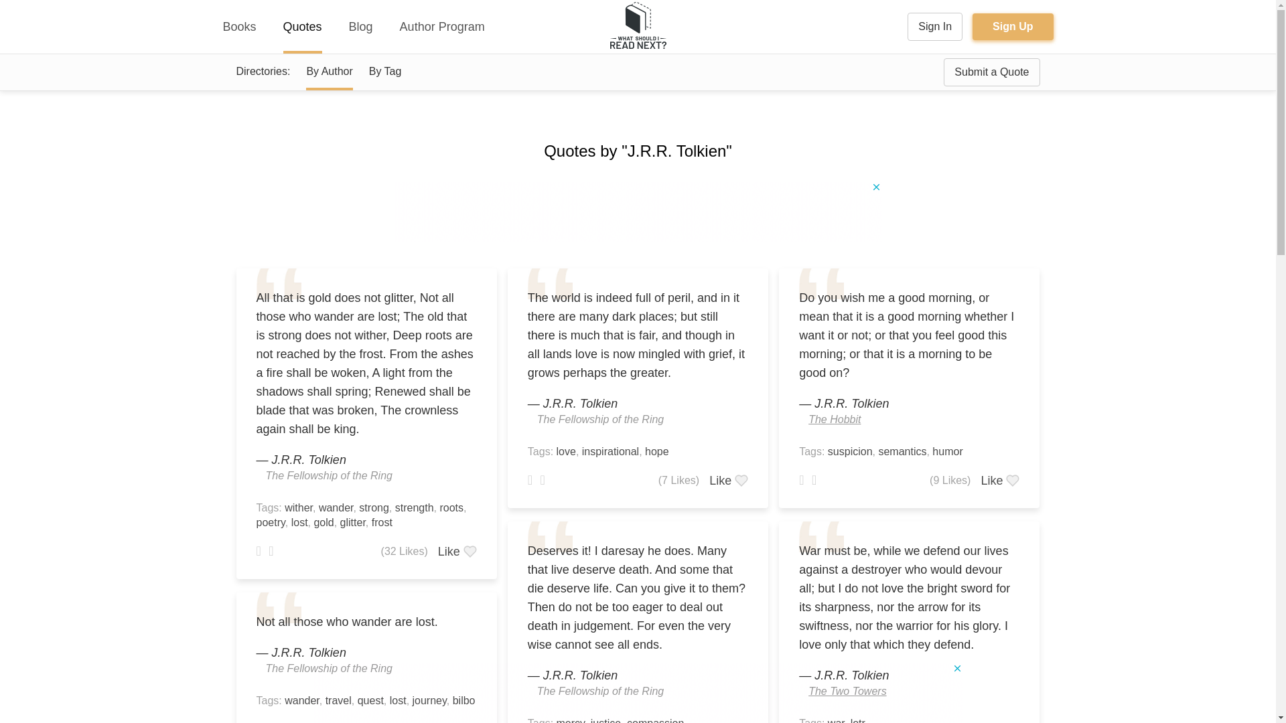  What do you see at coordinates (298, 507) in the screenshot?
I see `wither` at bounding box center [298, 507].